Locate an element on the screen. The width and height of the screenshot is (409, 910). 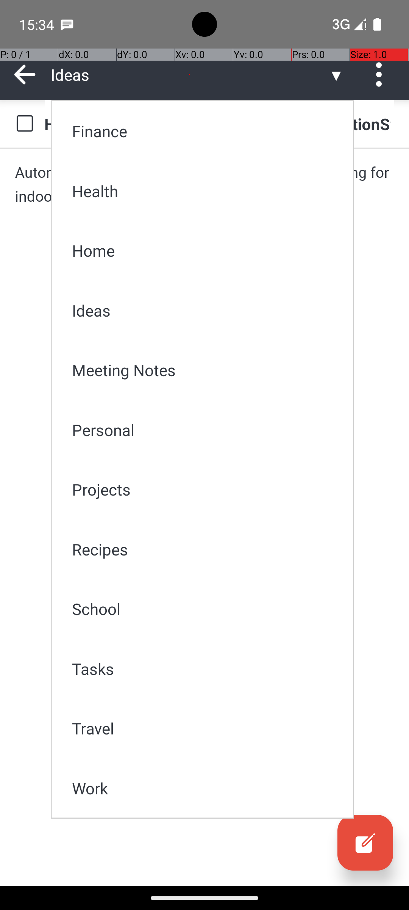
Travel is located at coordinates (208, 728).